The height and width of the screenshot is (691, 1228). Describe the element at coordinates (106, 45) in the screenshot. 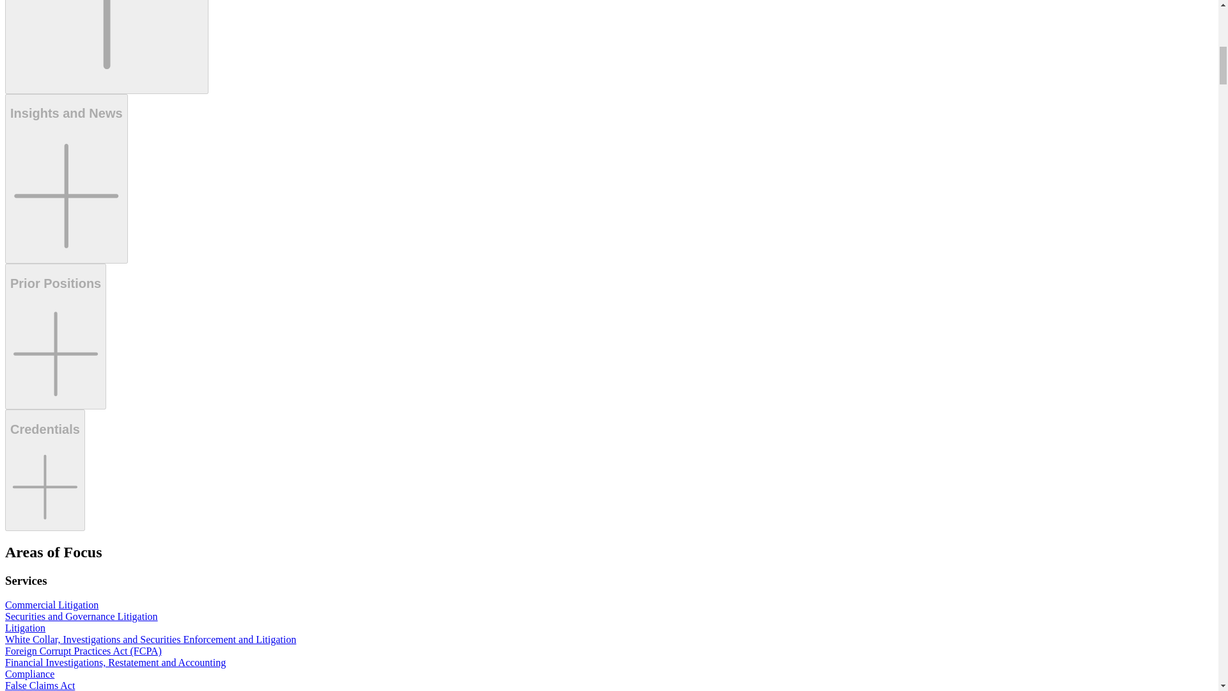

I see `Plus` at that location.